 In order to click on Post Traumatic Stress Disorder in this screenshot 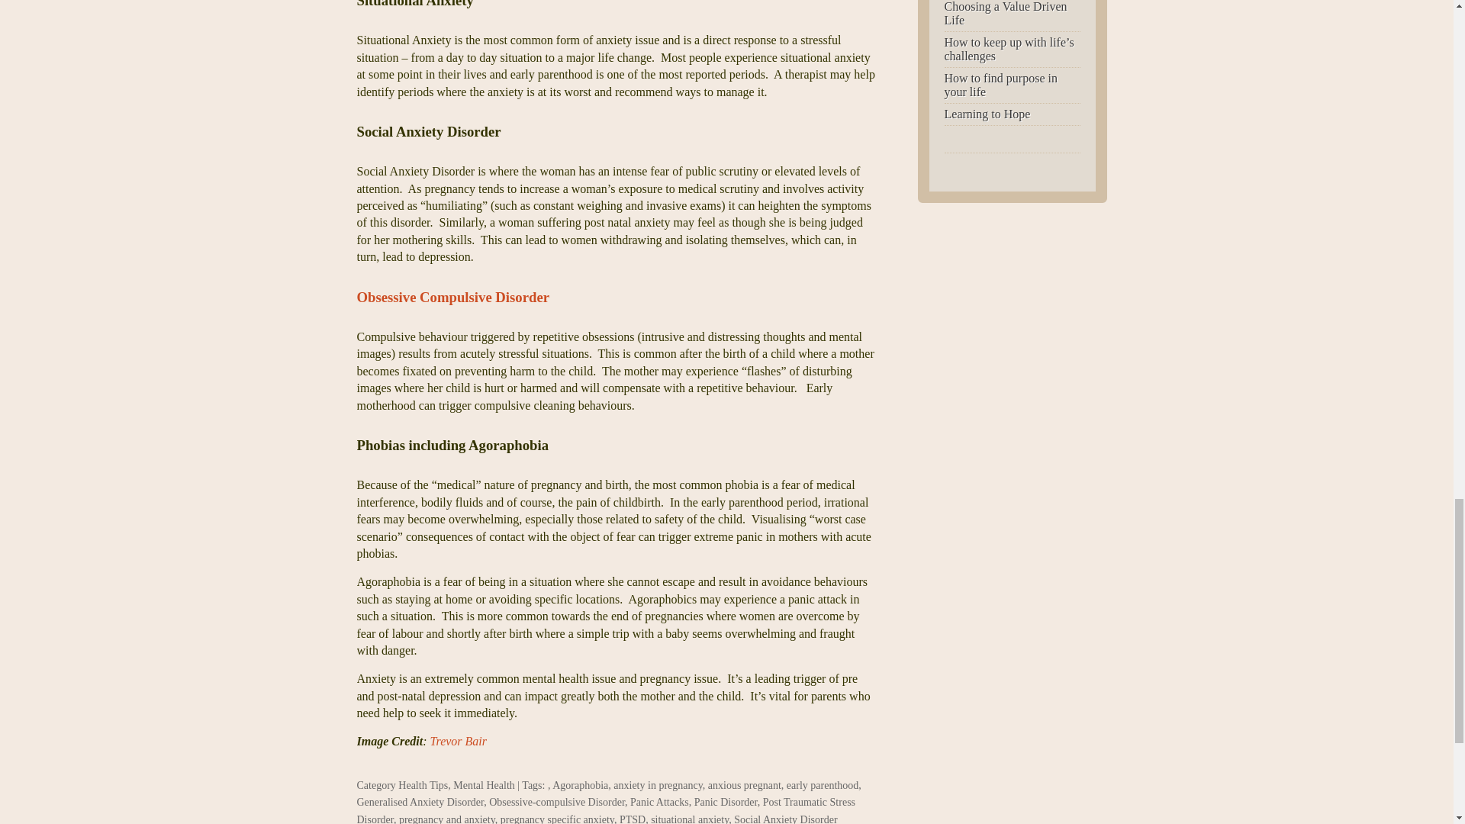, I will do `click(606, 810)`.